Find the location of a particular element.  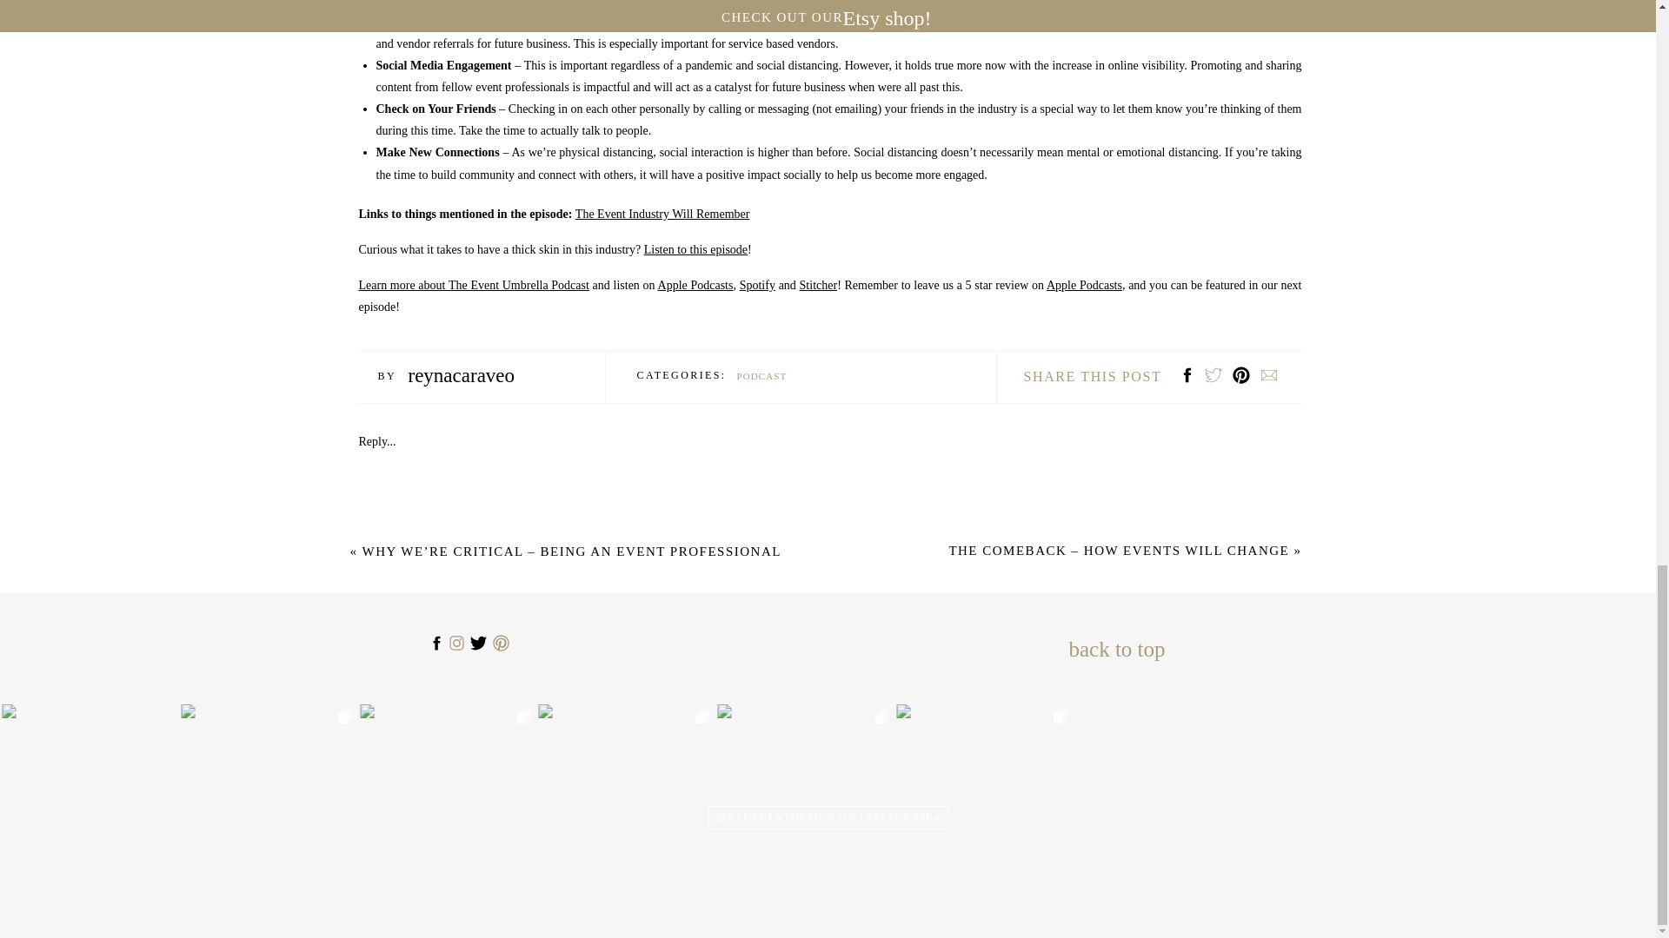

PODCAST is located at coordinates (762, 375).